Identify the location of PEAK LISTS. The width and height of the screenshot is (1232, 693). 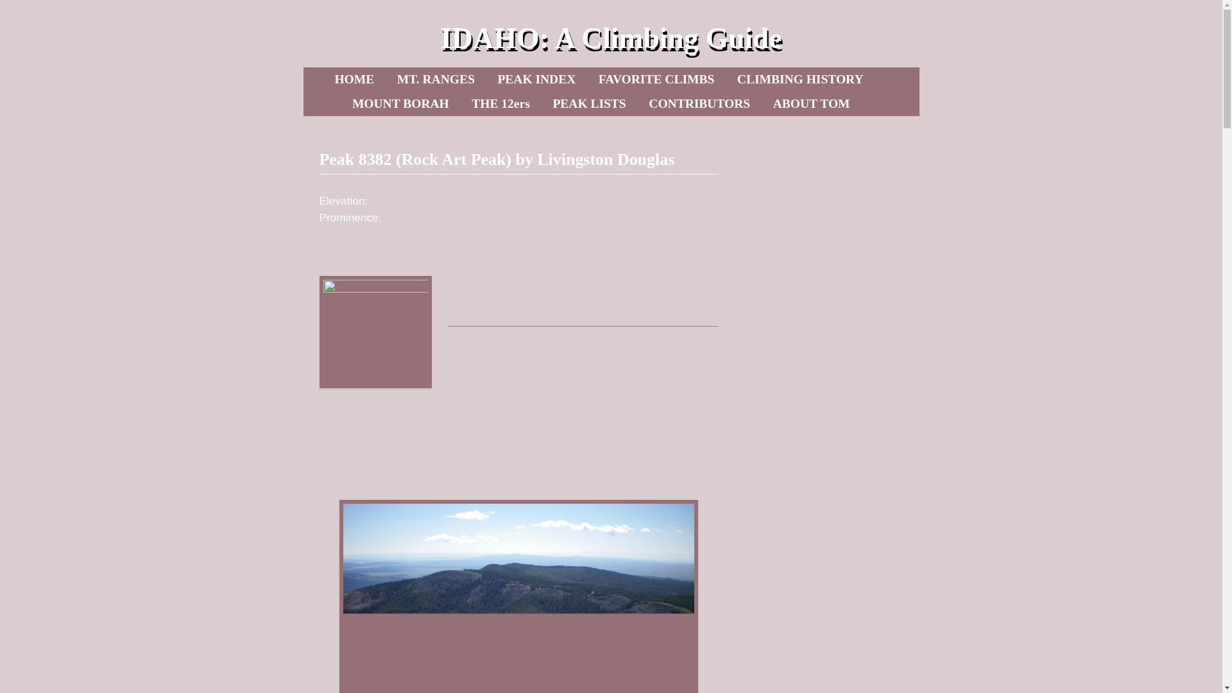
(588, 104).